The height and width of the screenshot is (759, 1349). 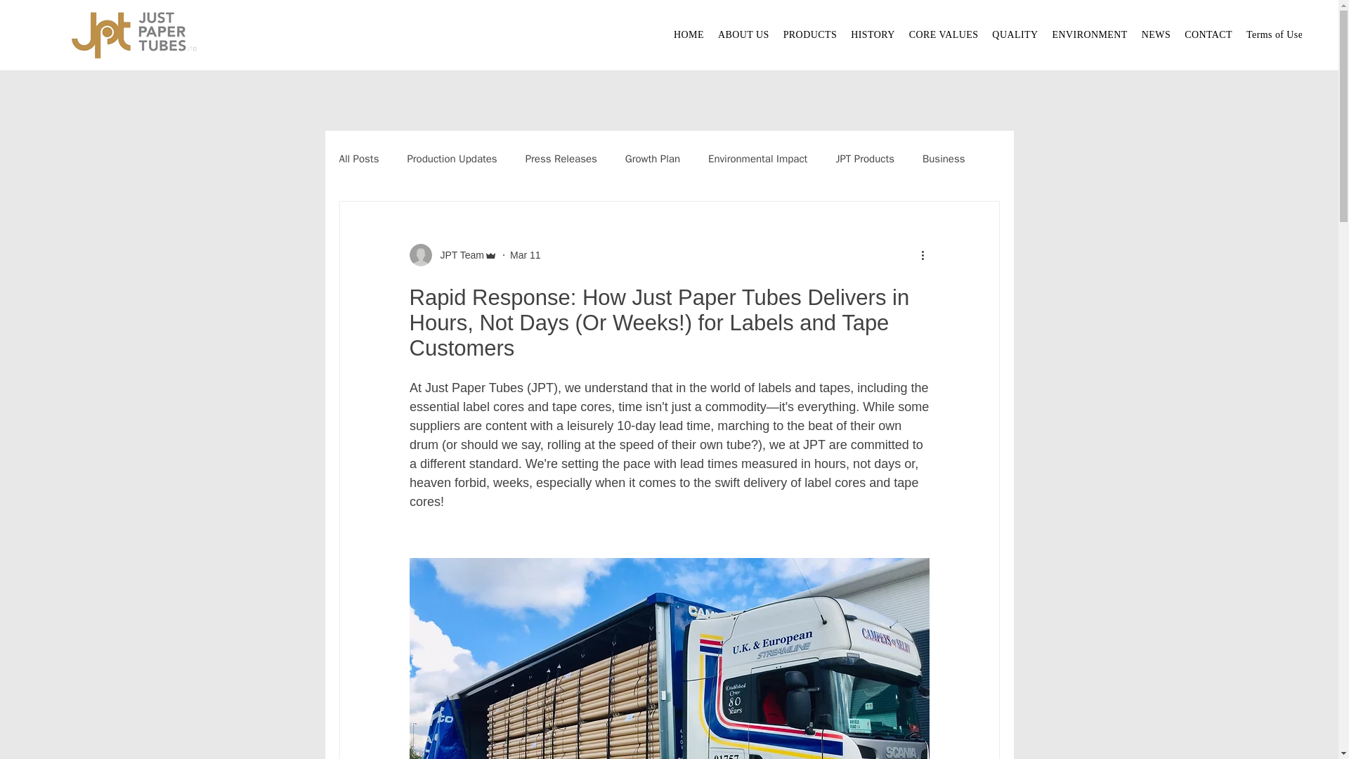 What do you see at coordinates (757, 159) in the screenshot?
I see `Environmental Impact` at bounding box center [757, 159].